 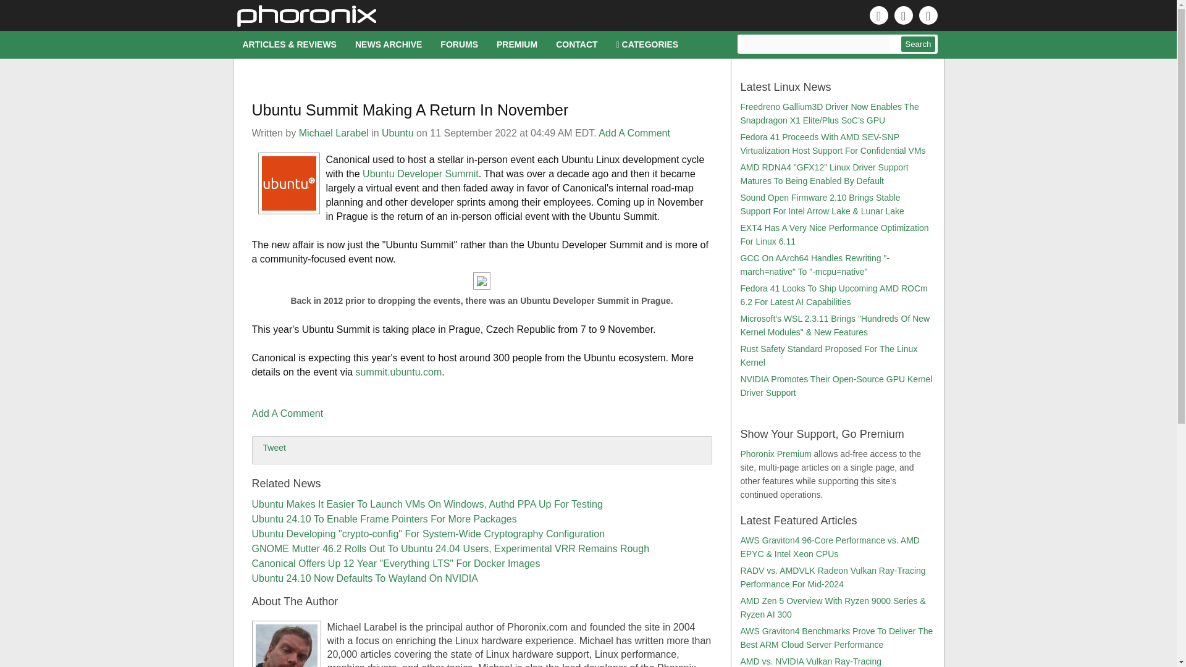 I want to click on NEWS ARCHIVE, so click(x=389, y=44).